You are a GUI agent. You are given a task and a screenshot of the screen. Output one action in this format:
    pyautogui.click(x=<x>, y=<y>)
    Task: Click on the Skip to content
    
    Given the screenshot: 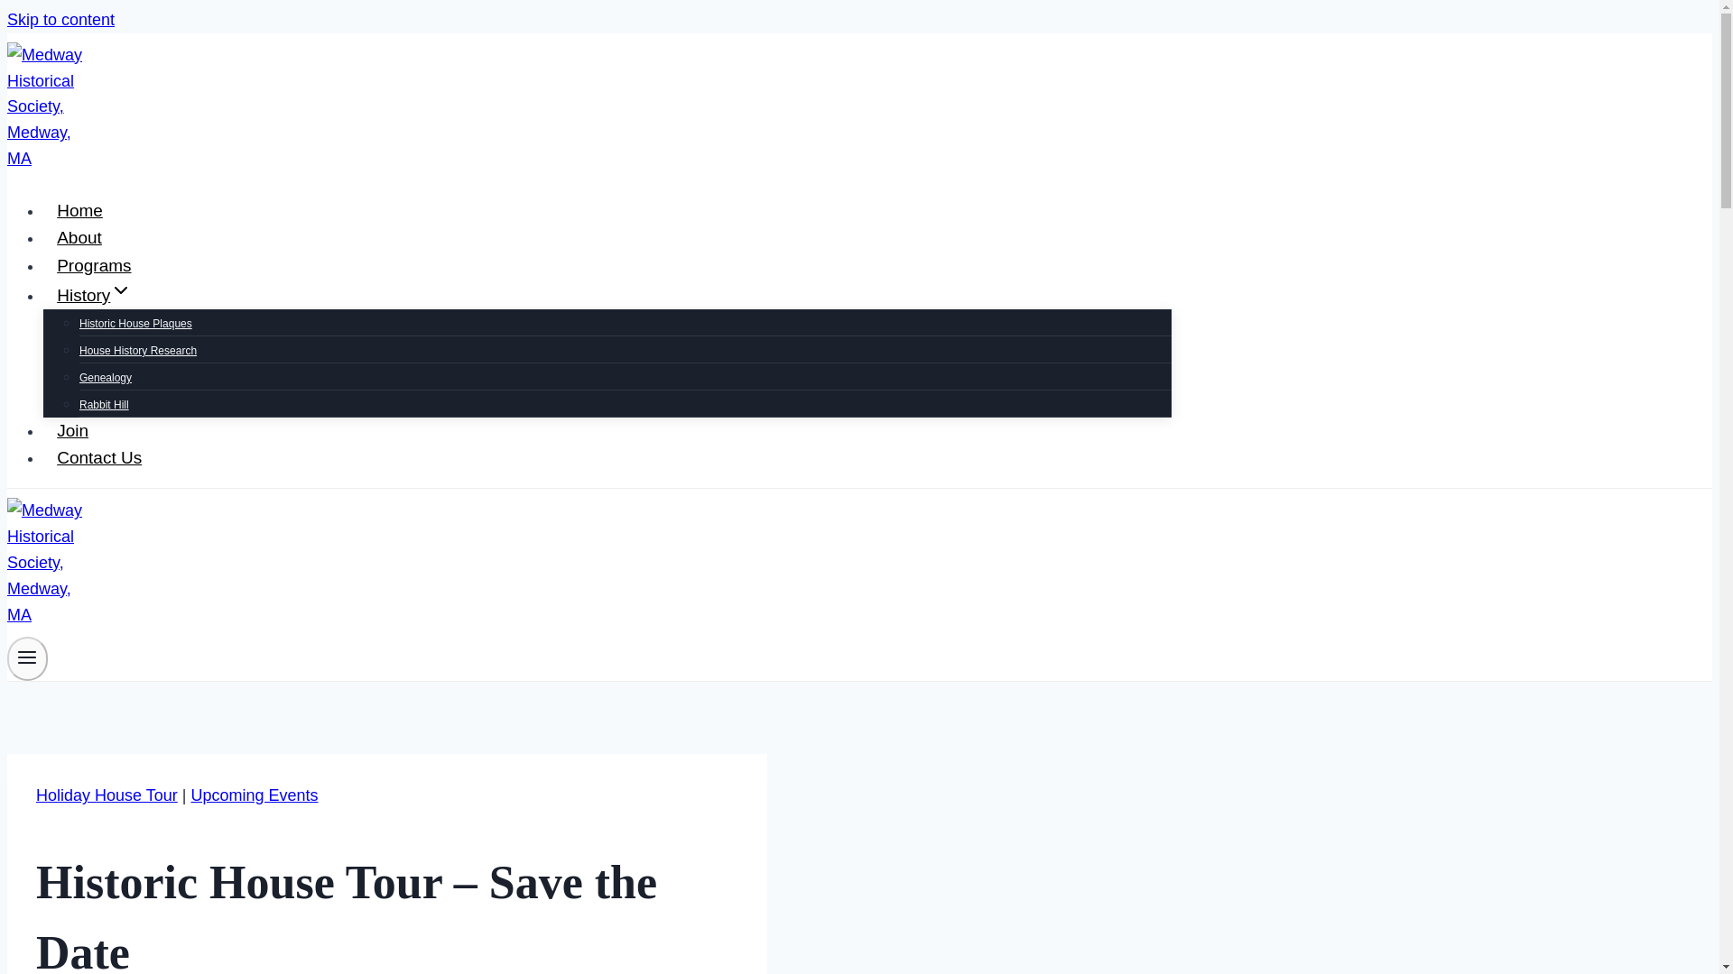 What is the action you would take?
    pyautogui.click(x=60, y=20)
    